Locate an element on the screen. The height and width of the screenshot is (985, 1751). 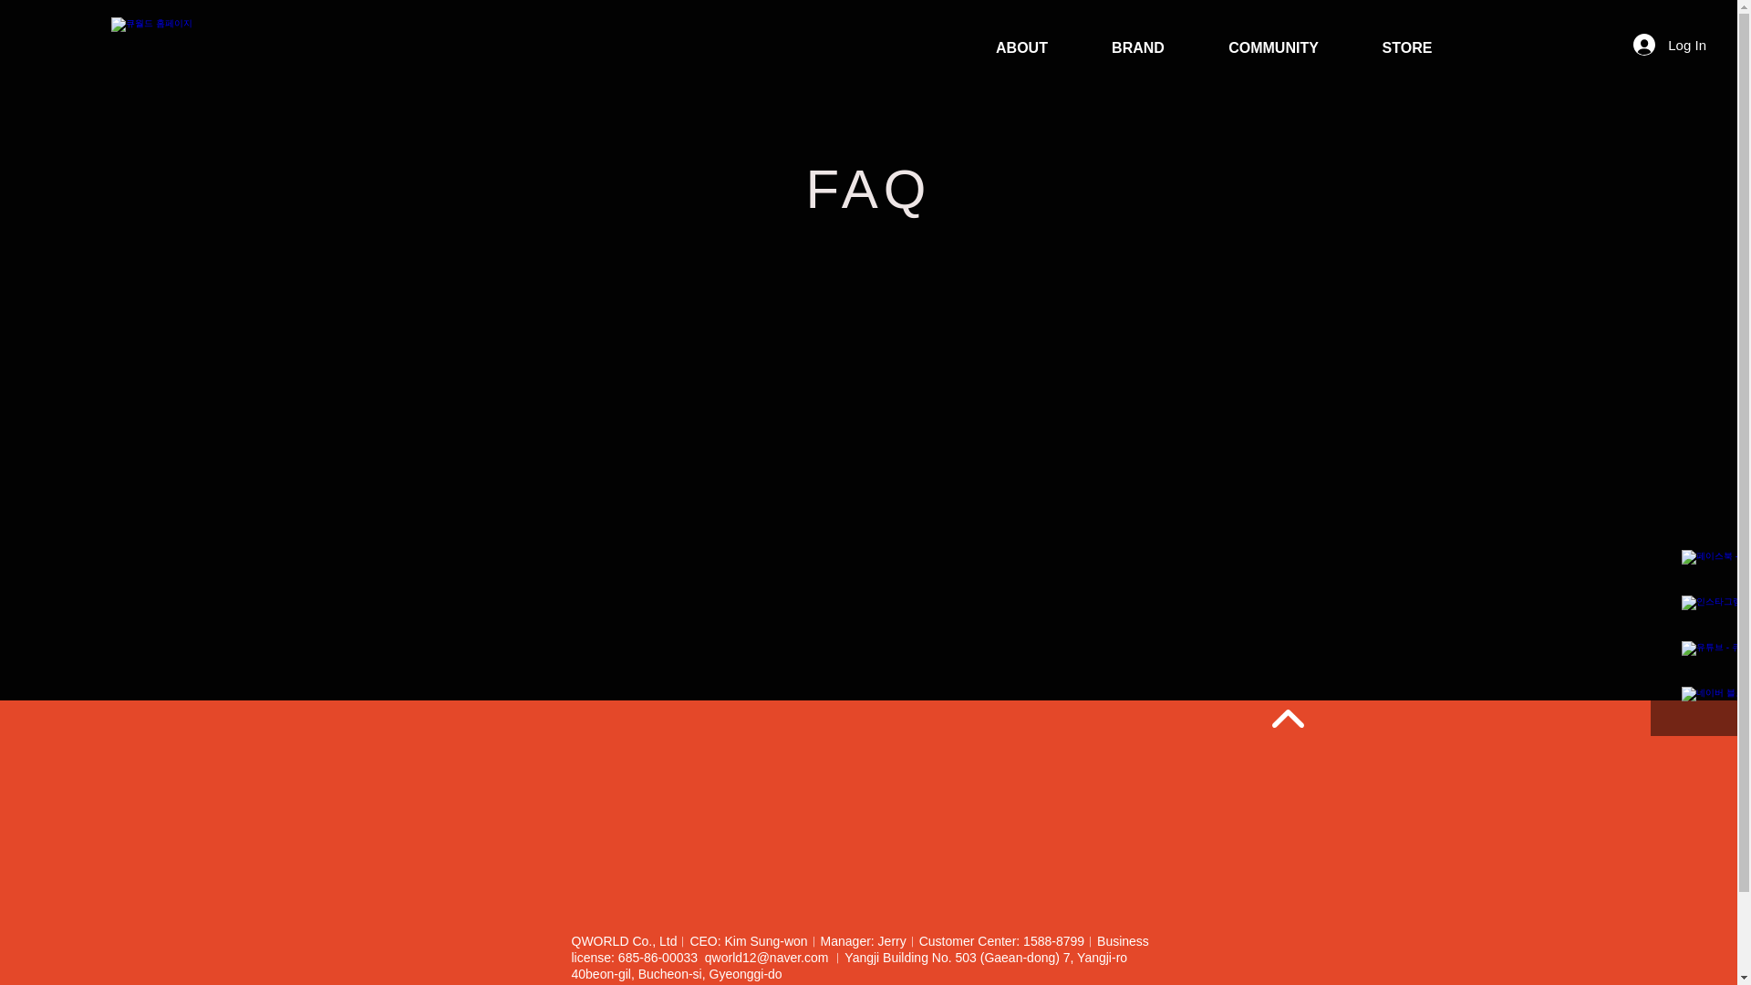
COMMUNITY is located at coordinates (1273, 47).